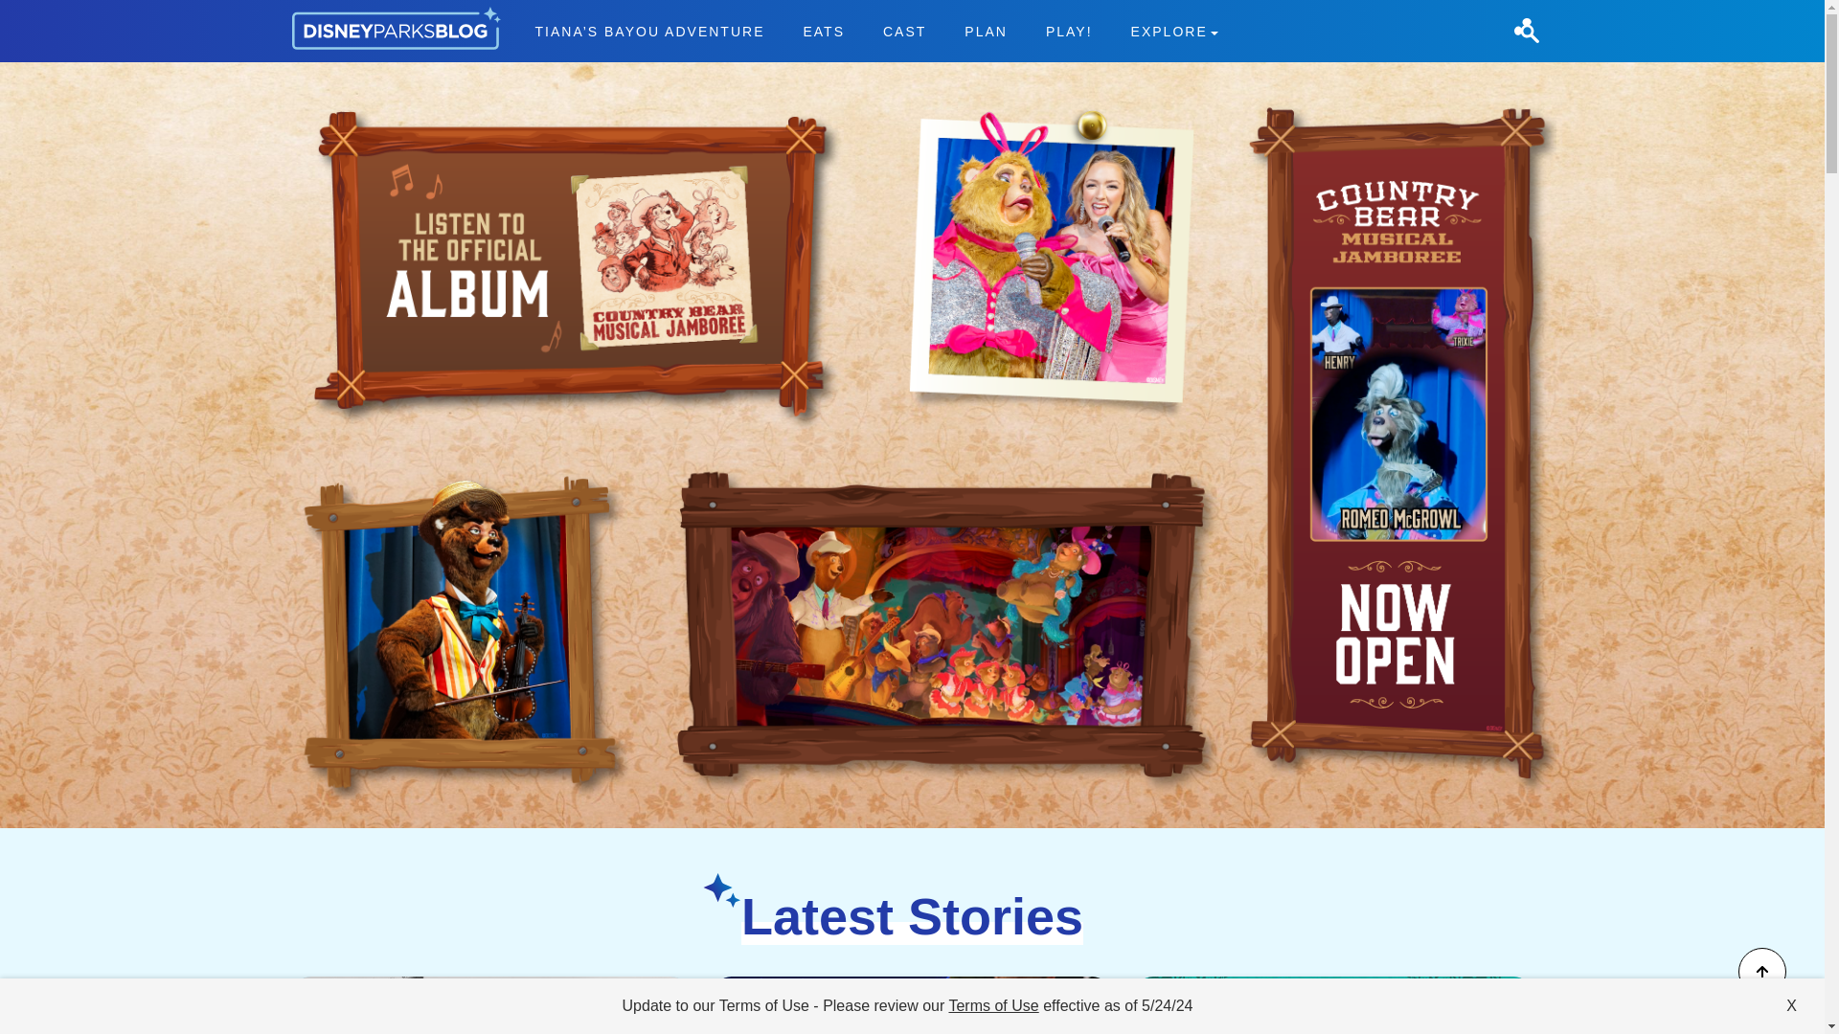  I want to click on PLAY!, so click(1069, 31).